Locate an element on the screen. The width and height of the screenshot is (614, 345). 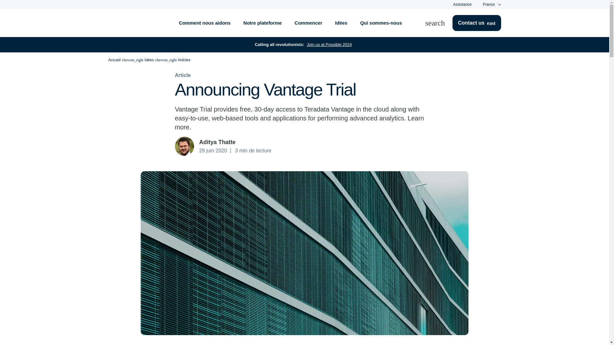
Assistance is located at coordinates (462, 4).